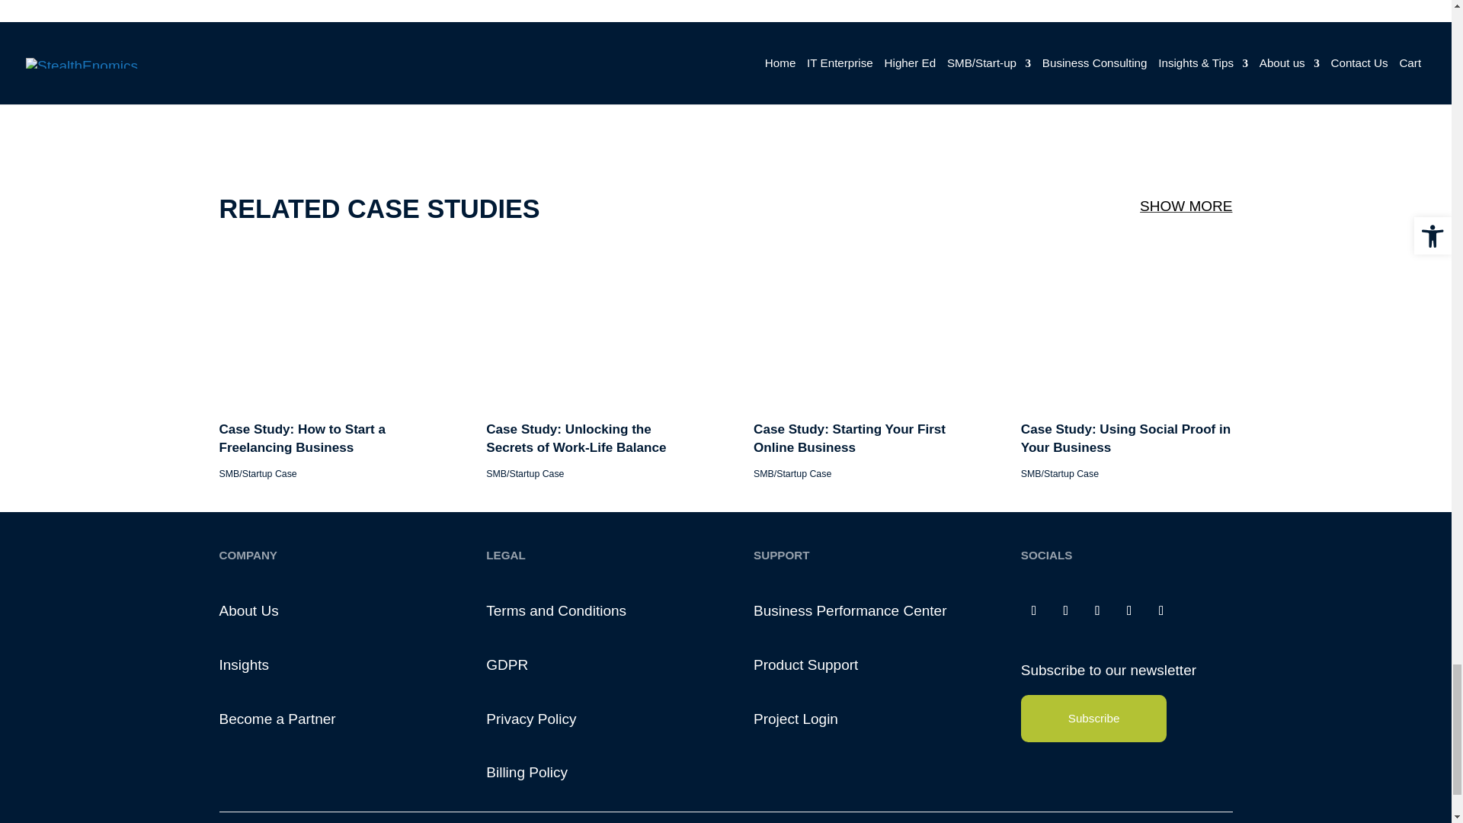  What do you see at coordinates (623, 573) in the screenshot?
I see `Case Study: Unlocking the Secrets of Work-Life Balance` at bounding box center [623, 573].